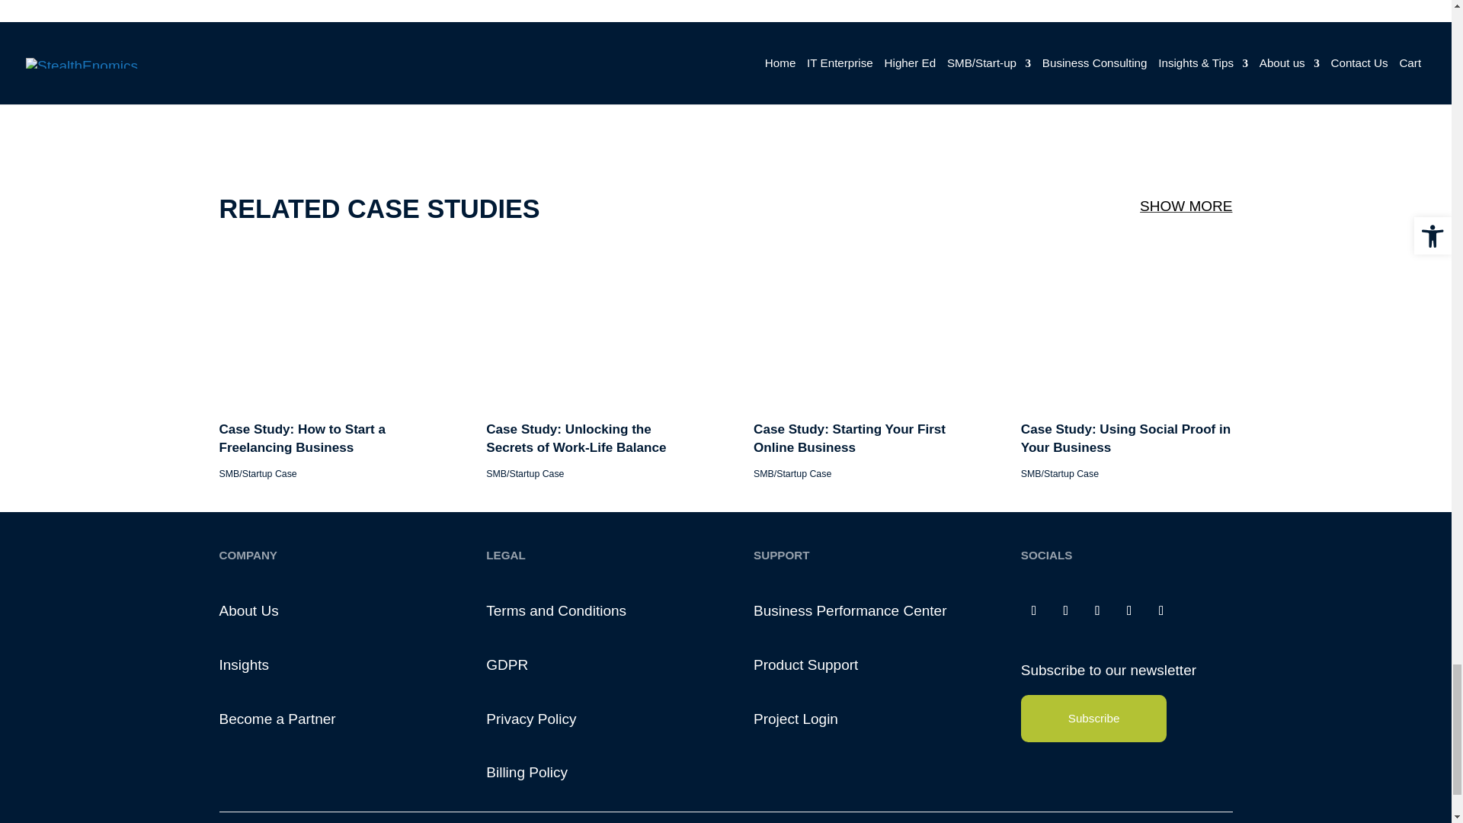  What do you see at coordinates (623, 573) in the screenshot?
I see `Case Study: Unlocking the Secrets of Work-Life Balance` at bounding box center [623, 573].